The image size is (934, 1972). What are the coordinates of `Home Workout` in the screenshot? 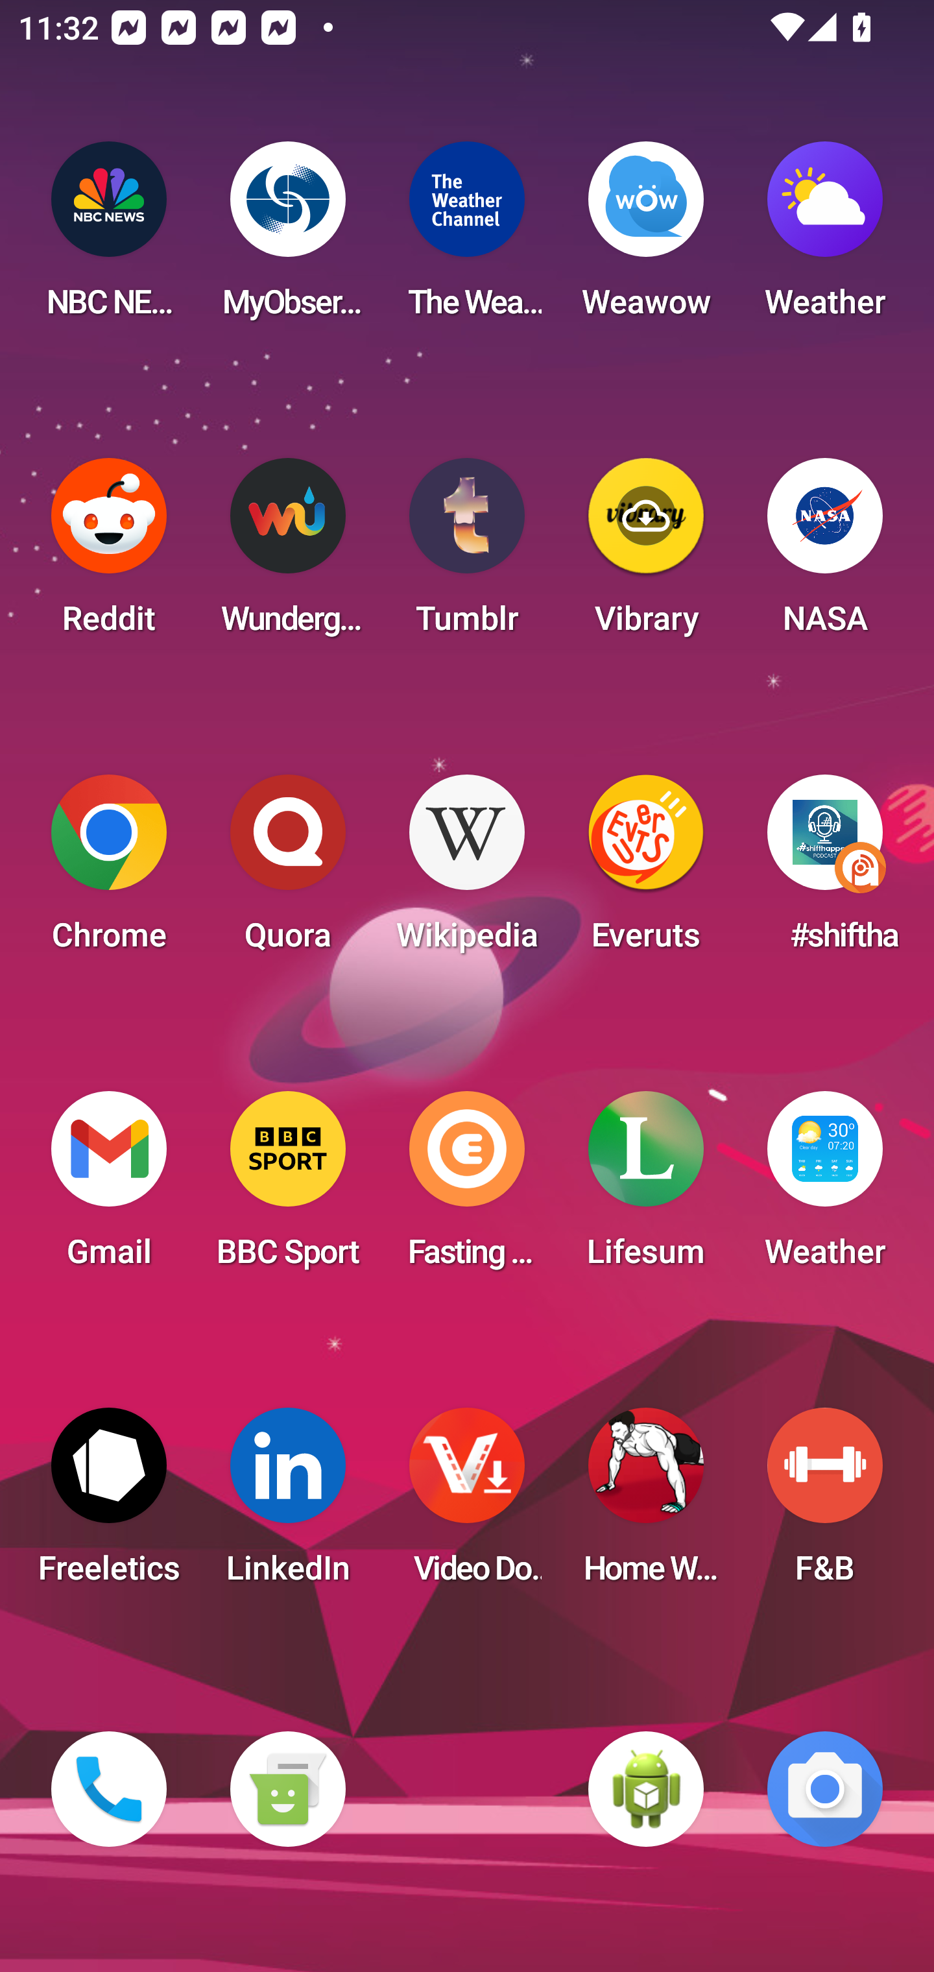 It's located at (646, 1504).